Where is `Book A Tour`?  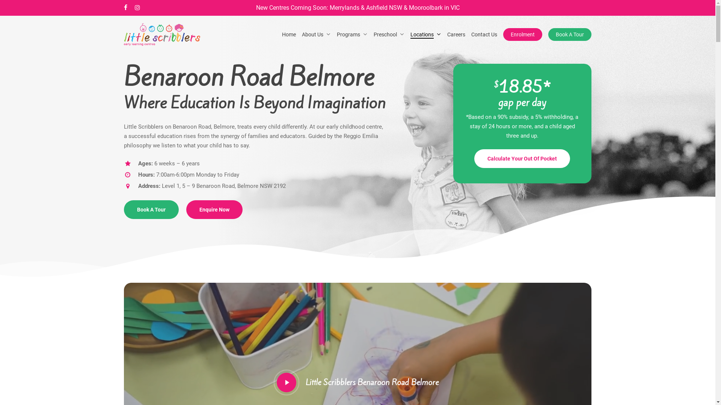
Book A Tour is located at coordinates (151, 210).